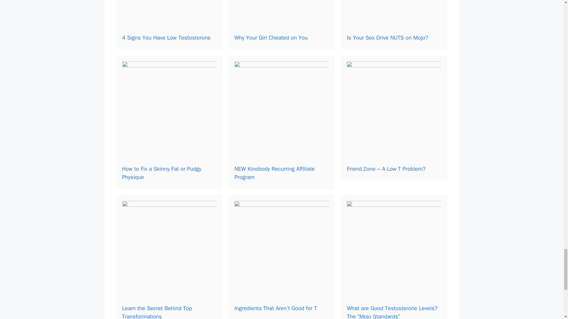 This screenshot has height=319, width=568. Describe the element at coordinates (271, 38) in the screenshot. I see `Why Your Girl Cheated on You` at that location.